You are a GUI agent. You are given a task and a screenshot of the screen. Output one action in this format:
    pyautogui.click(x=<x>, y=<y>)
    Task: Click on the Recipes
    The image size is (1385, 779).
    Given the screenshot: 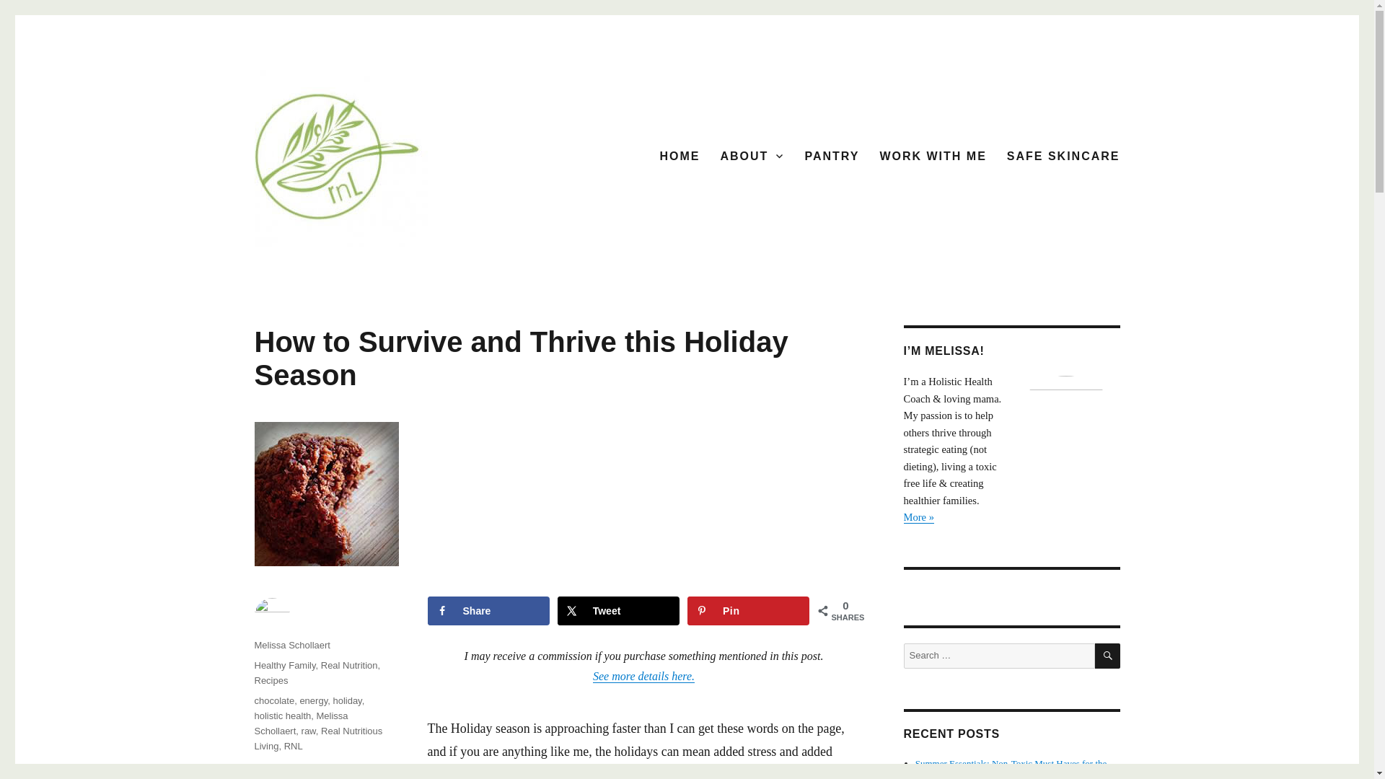 What is the action you would take?
    pyautogui.click(x=271, y=681)
    